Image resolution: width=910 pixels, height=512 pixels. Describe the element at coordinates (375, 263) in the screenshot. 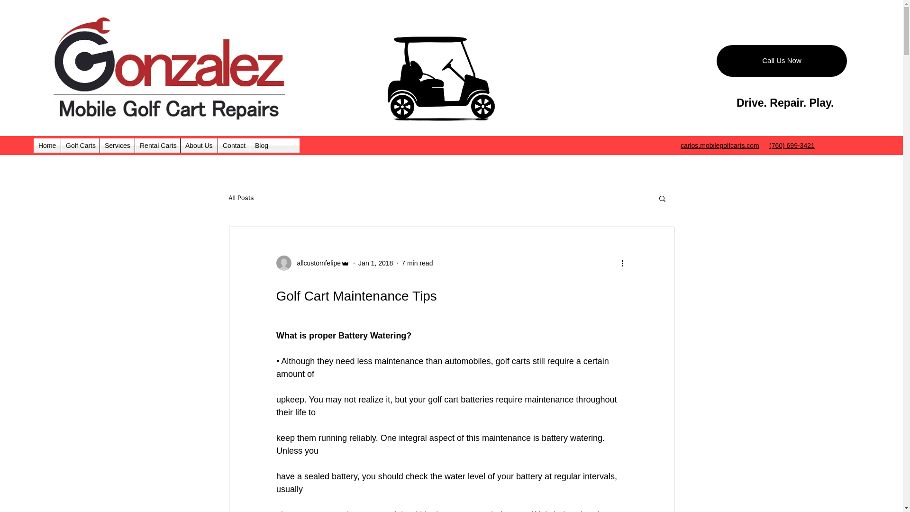

I see `Jan 1, 2018` at that location.